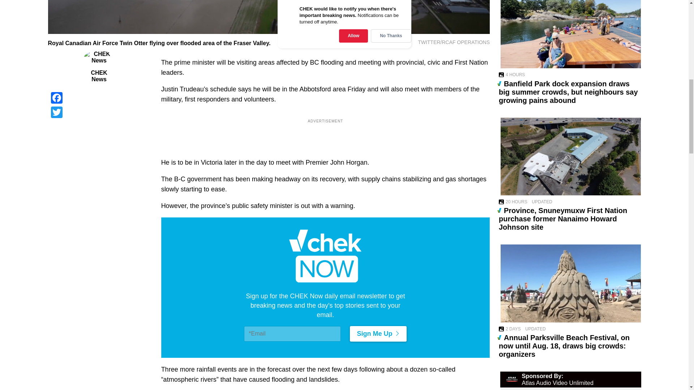 Image resolution: width=694 pixels, height=390 pixels. What do you see at coordinates (99, 112) in the screenshot?
I see `Twitter` at bounding box center [99, 112].